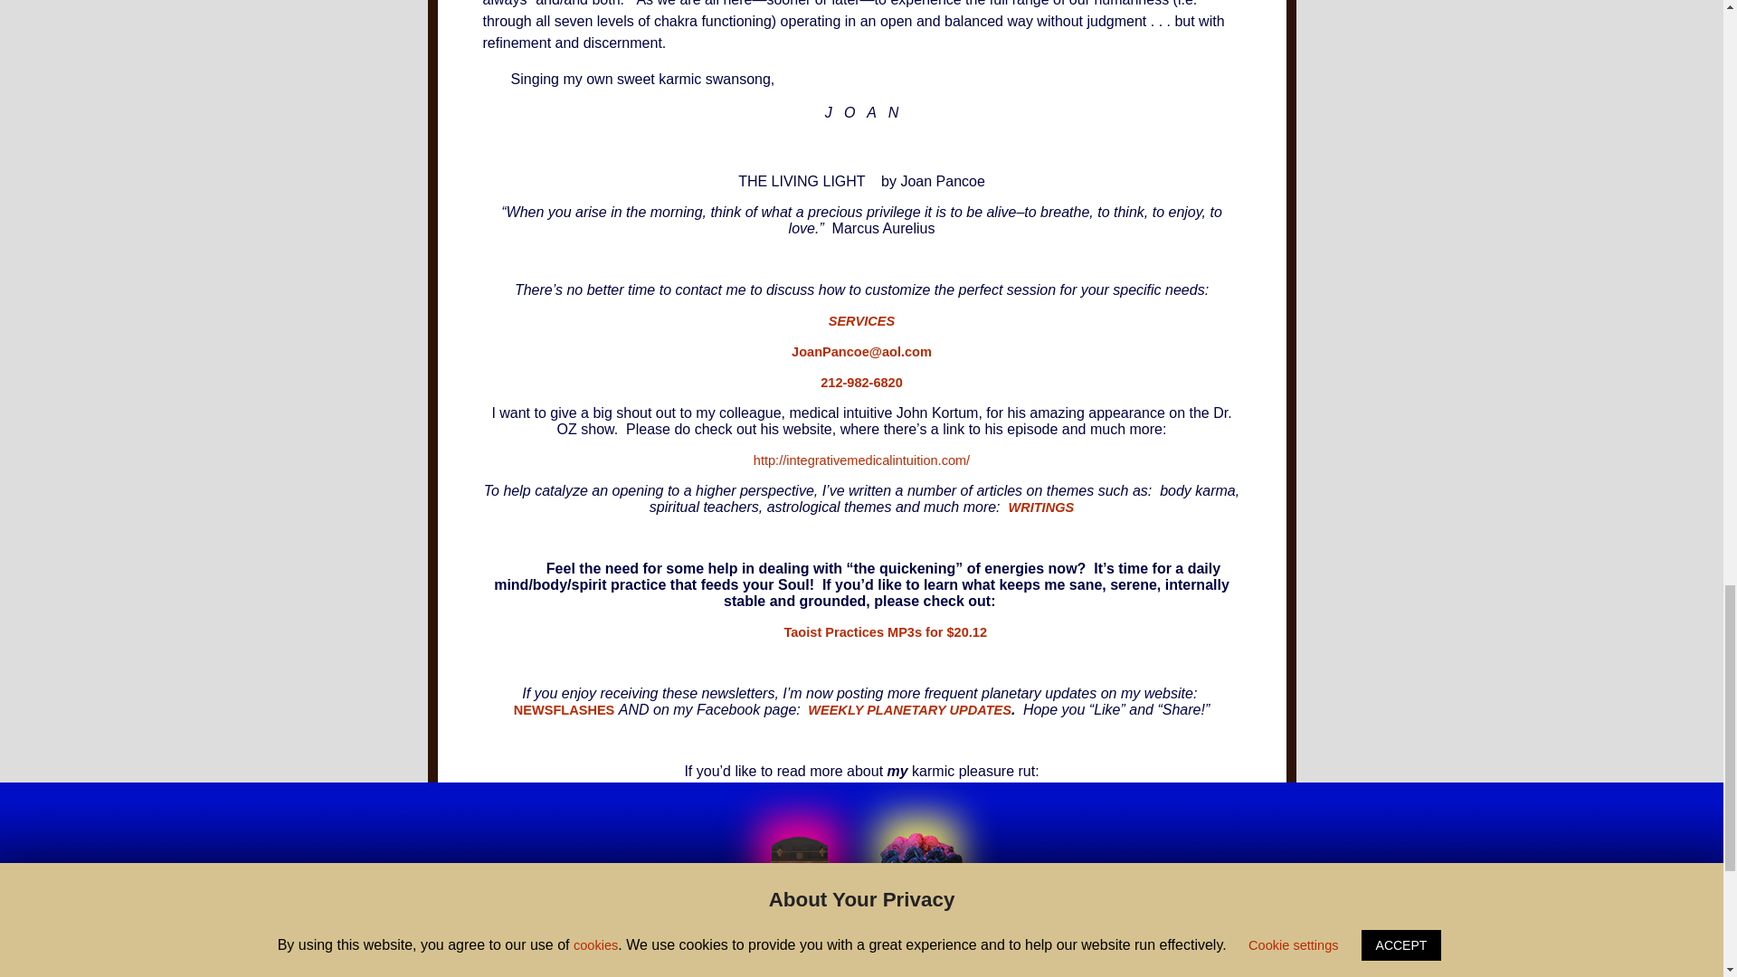  I want to click on NEWSFLASHES, so click(565, 709).